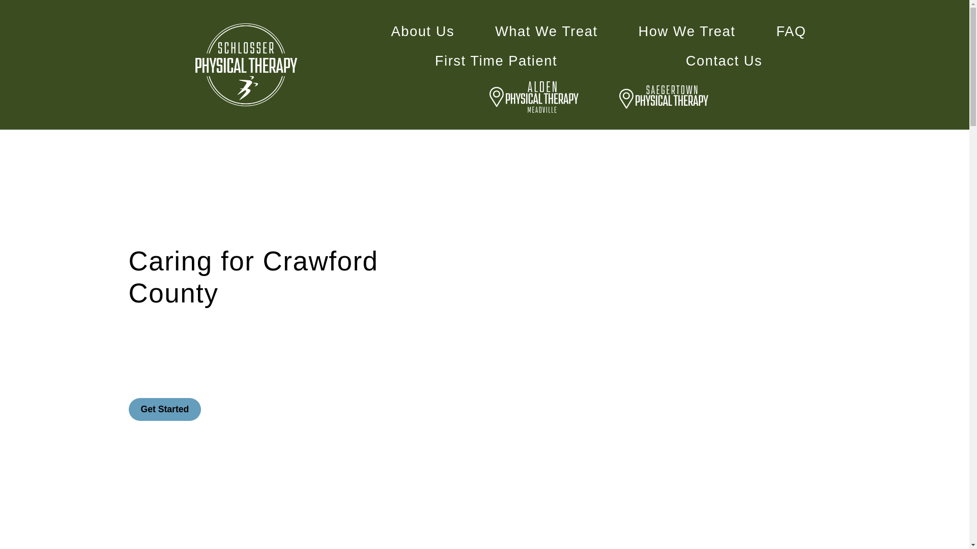  I want to click on FAQ, so click(791, 32).